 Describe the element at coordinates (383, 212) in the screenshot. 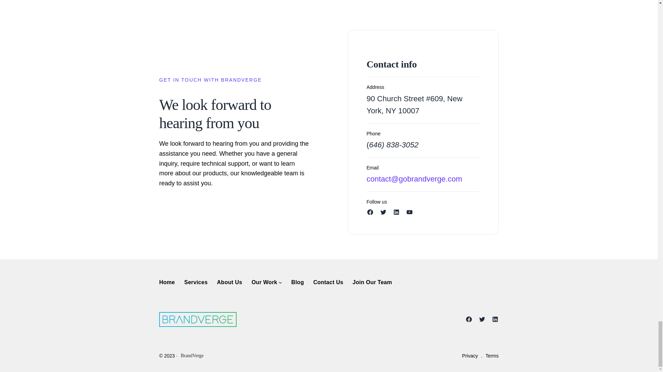

I see `Twitter` at that location.